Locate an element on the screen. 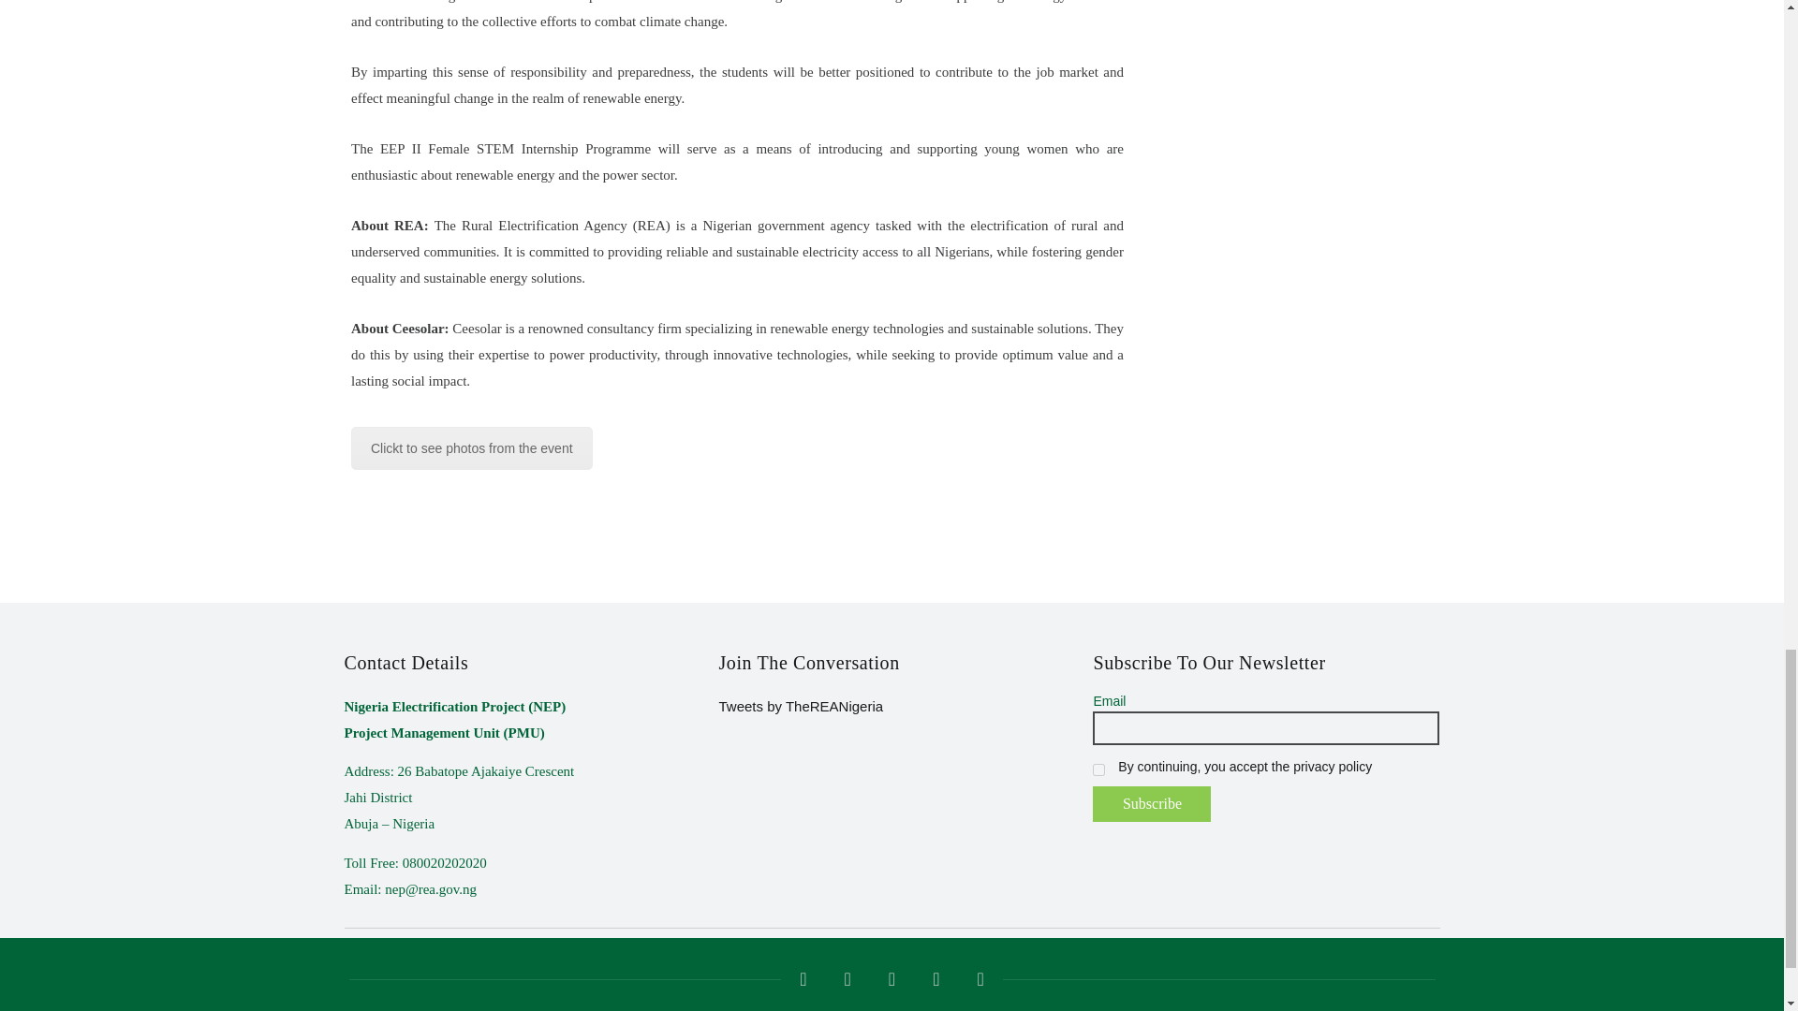 This screenshot has height=1011, width=1798. on is located at coordinates (1099, 769).